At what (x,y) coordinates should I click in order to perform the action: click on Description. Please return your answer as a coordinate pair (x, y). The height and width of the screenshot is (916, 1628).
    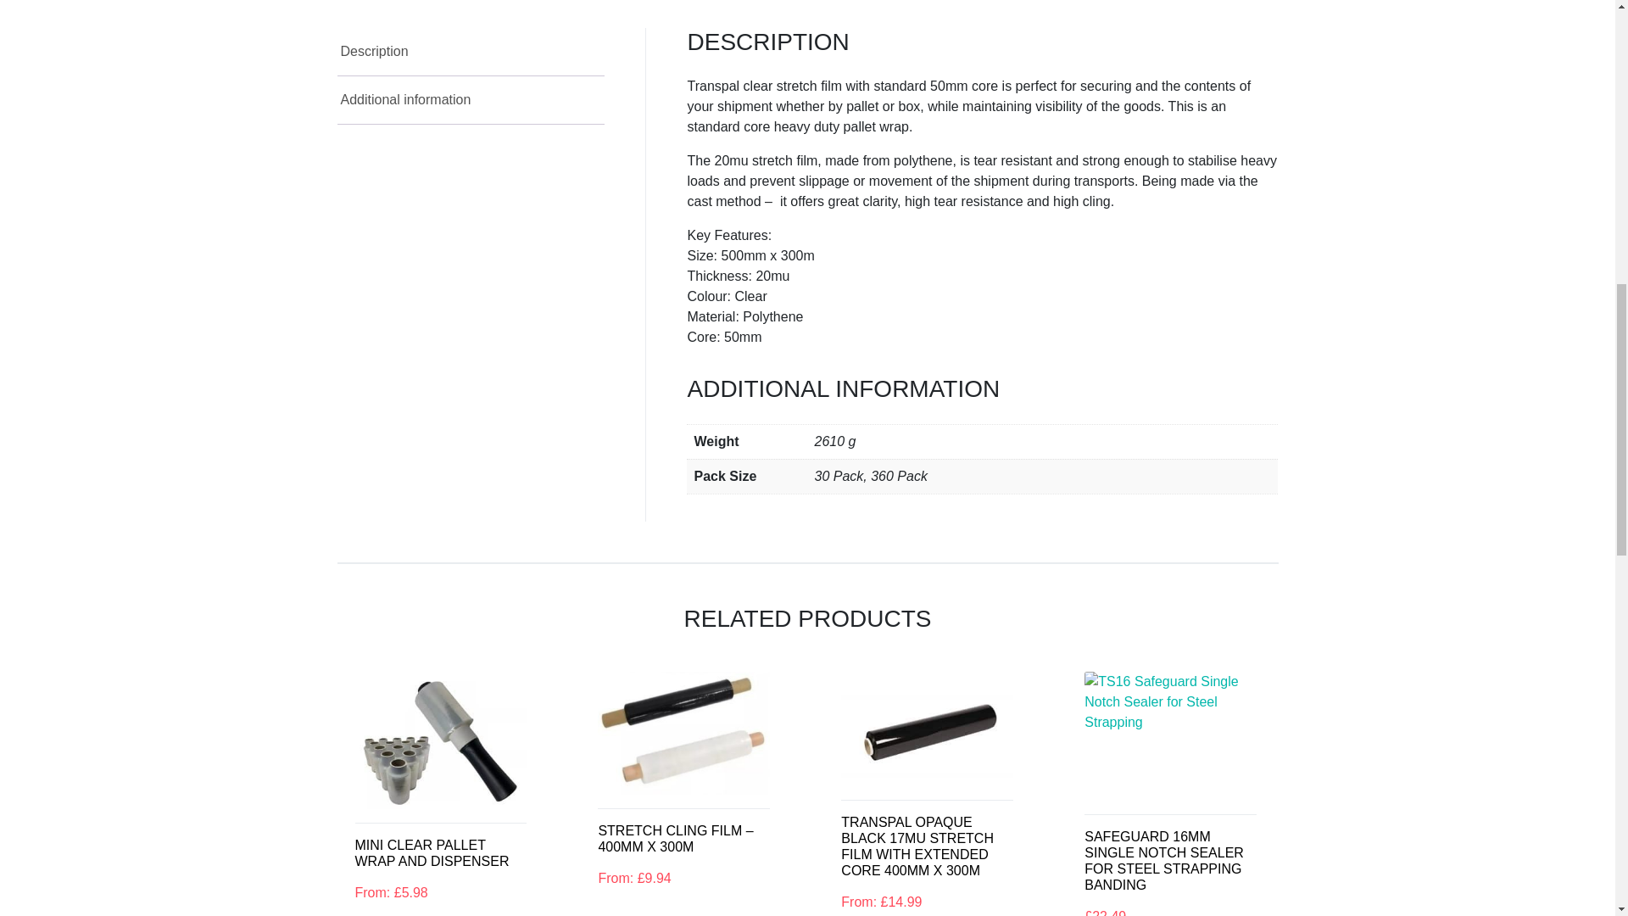
    Looking at the image, I should click on (471, 51).